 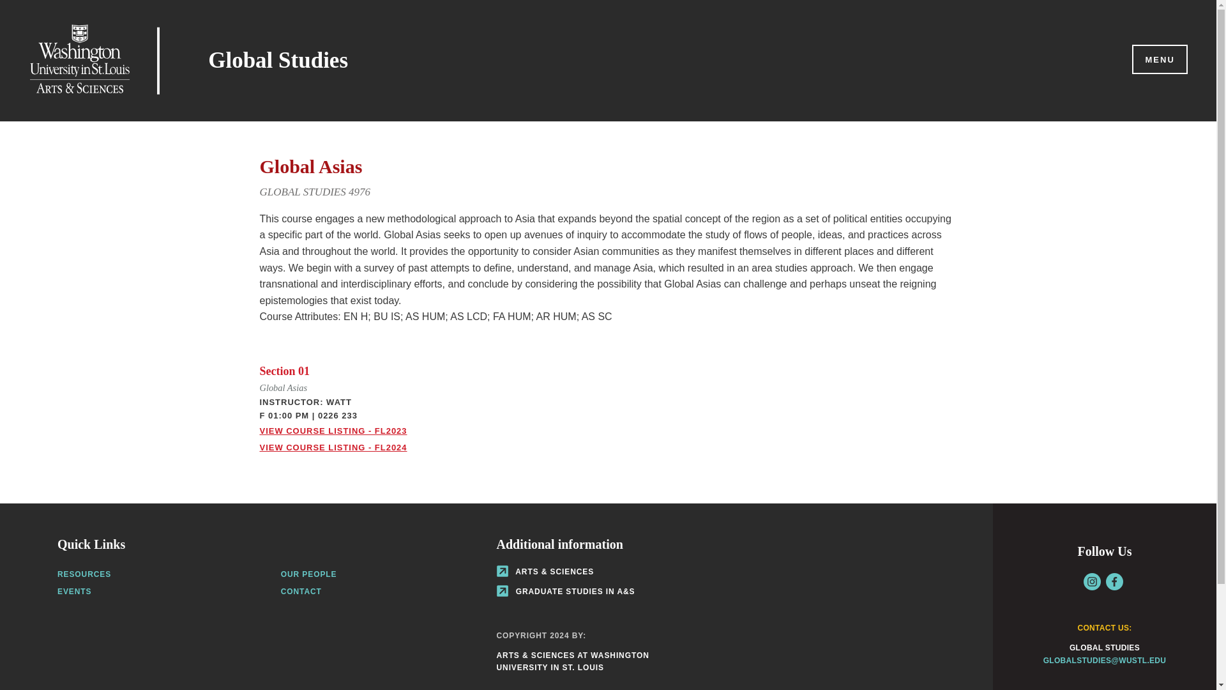 I want to click on Facebook, so click(x=1114, y=581).